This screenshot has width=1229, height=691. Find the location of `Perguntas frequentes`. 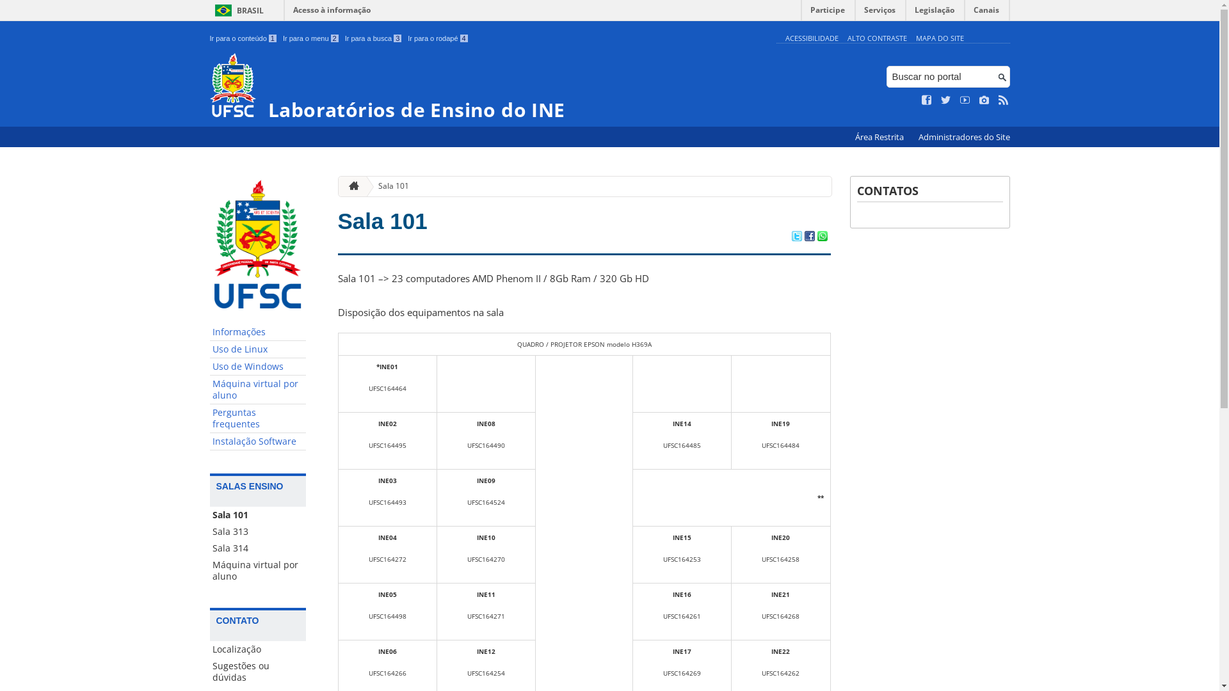

Perguntas frequentes is located at coordinates (258, 418).